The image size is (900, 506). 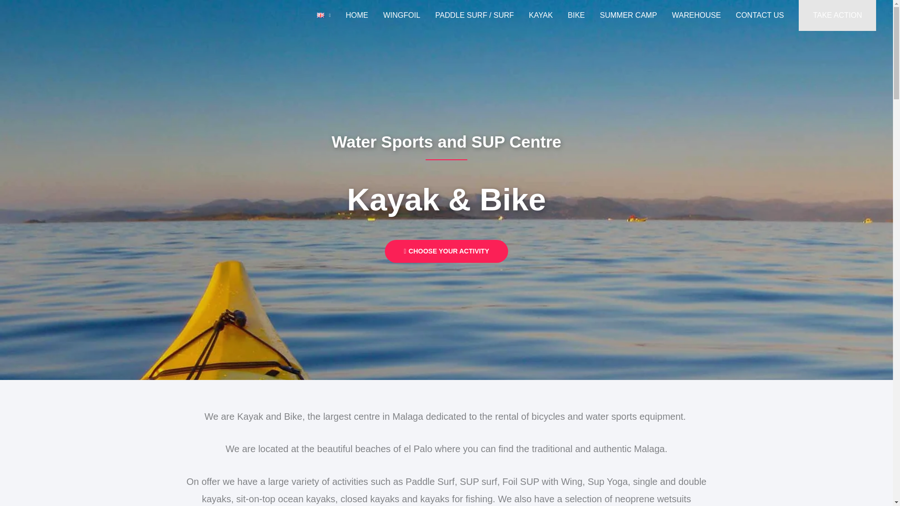 What do you see at coordinates (576, 15) in the screenshot?
I see `BIKE` at bounding box center [576, 15].